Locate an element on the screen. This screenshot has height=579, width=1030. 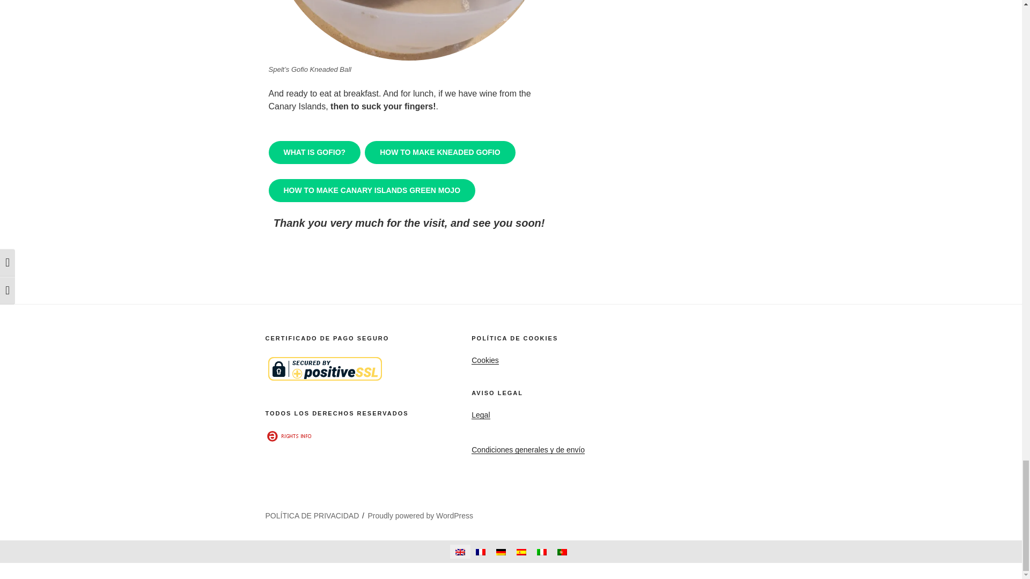
HOW TO MAKE CANARY ISLANDS GREEN MOJO is located at coordinates (371, 190).